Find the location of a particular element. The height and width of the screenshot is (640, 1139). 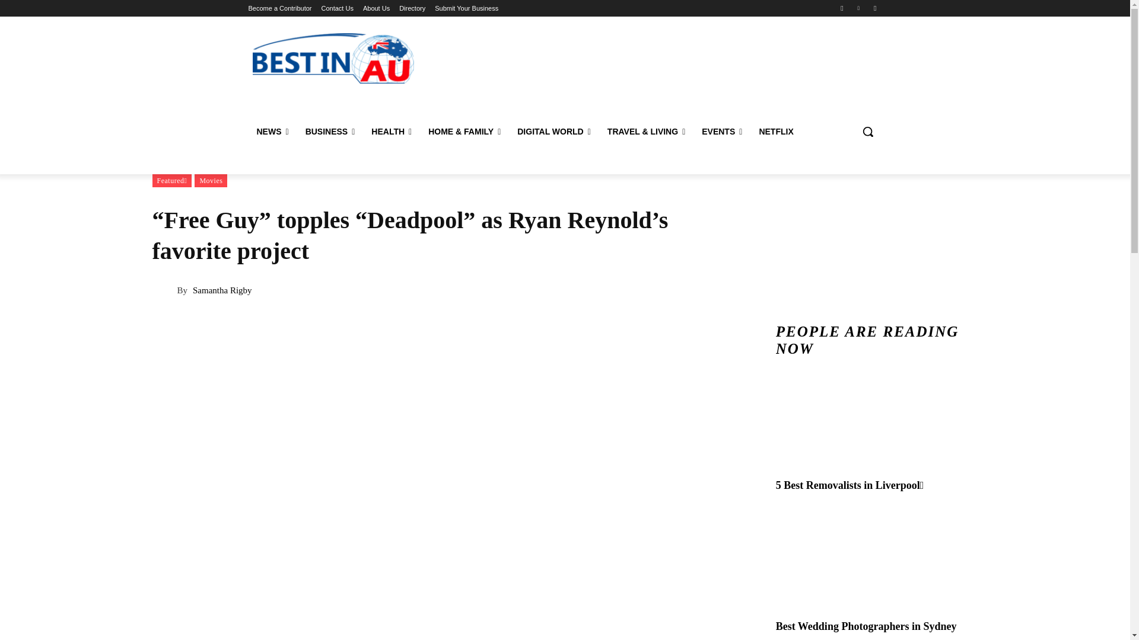

Best in Australia - The Most Researched Information is located at coordinates (333, 58).